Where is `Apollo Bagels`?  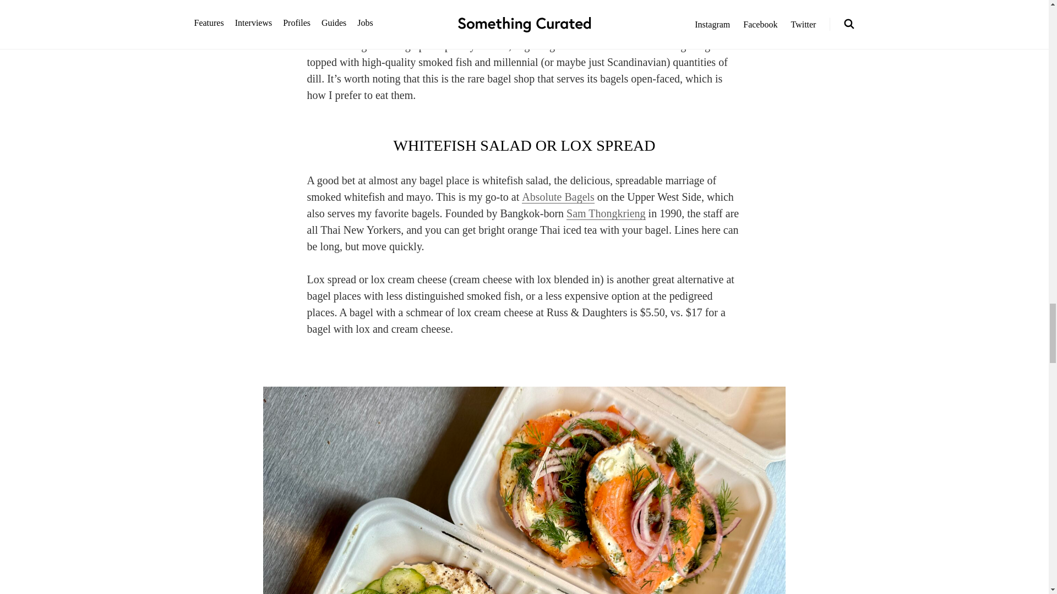
Apollo Bagels is located at coordinates (598, 29).